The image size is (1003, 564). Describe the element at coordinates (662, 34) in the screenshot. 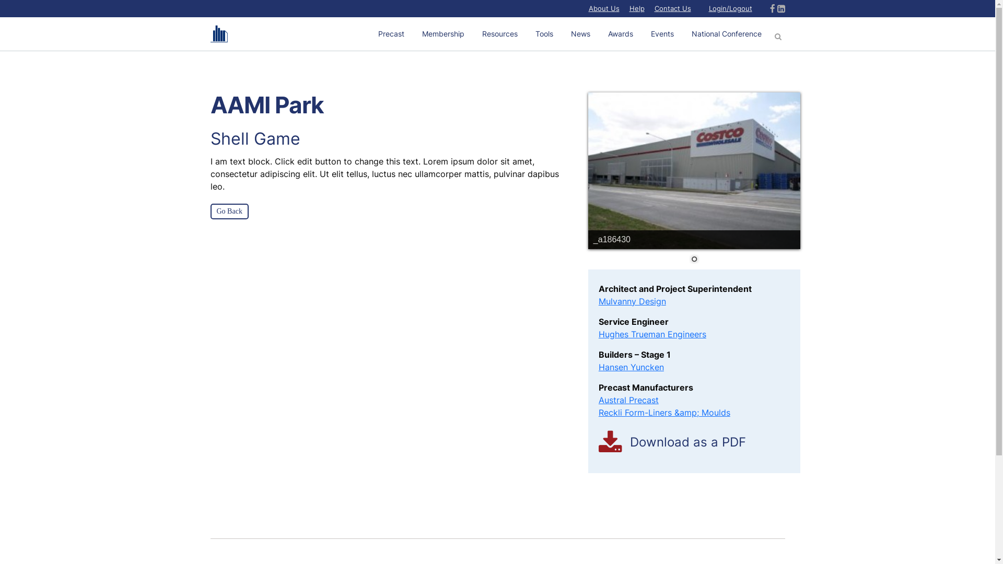

I see `Events` at that location.